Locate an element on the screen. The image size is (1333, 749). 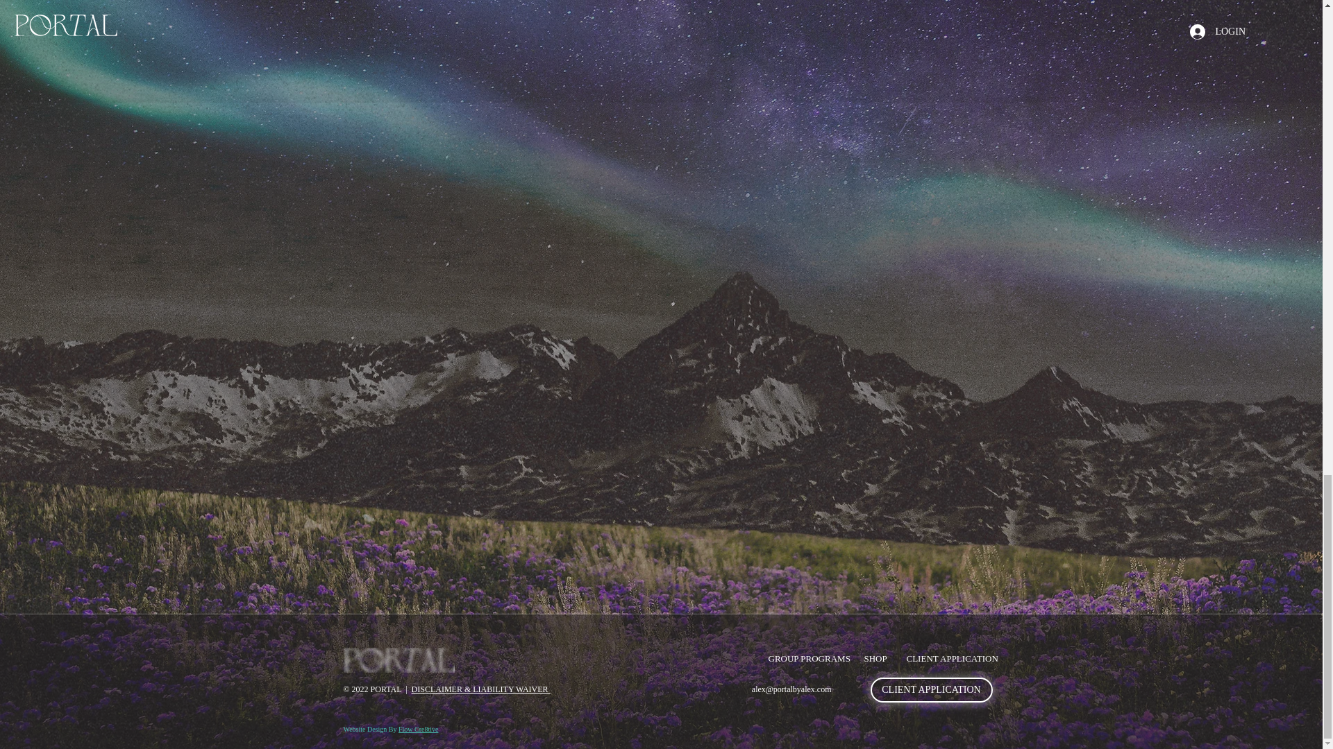
SHOP is located at coordinates (875, 659).